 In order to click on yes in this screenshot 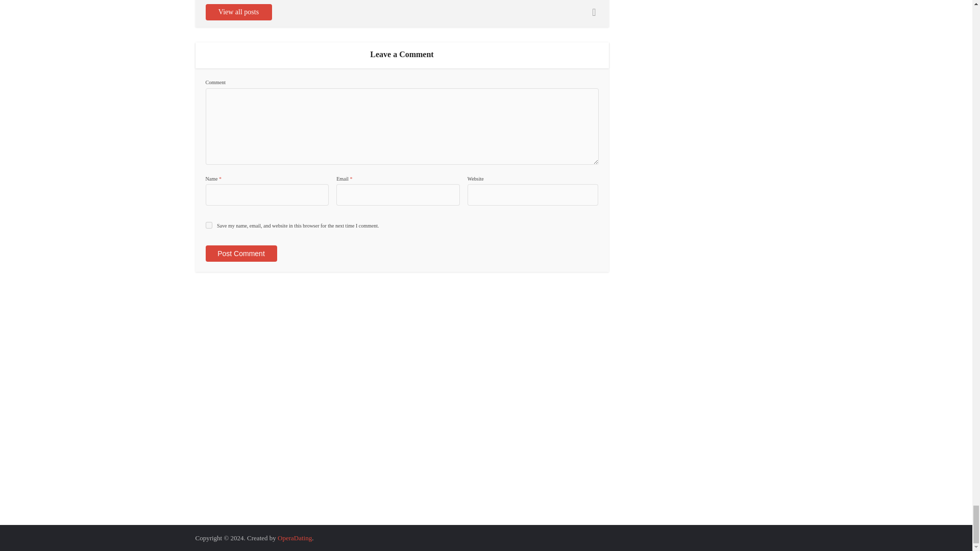, I will do `click(208, 226)`.